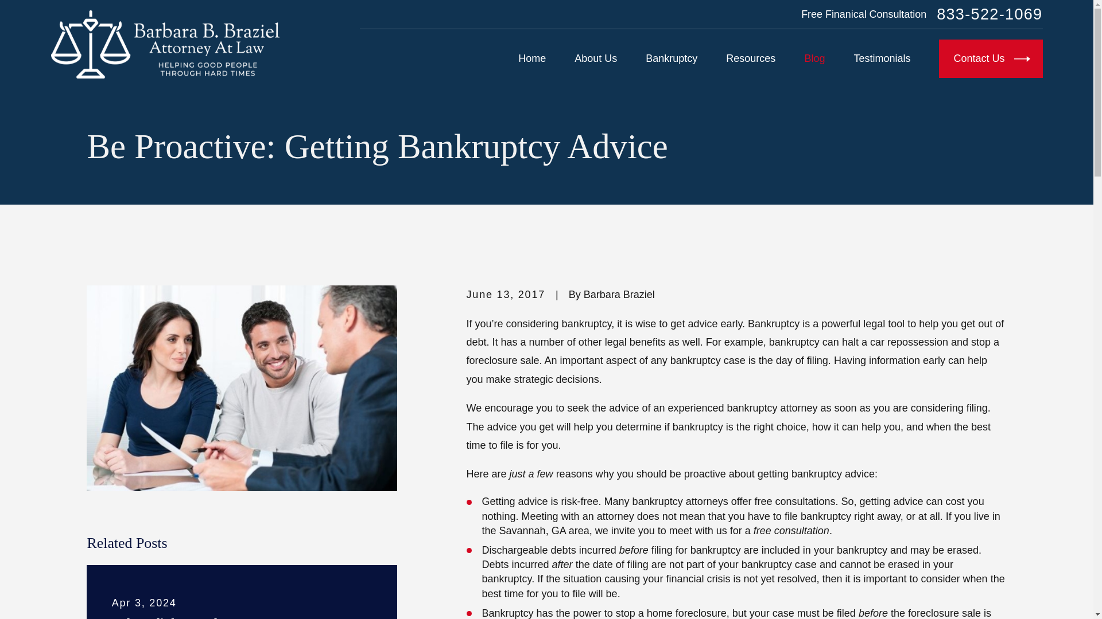 Image resolution: width=1102 pixels, height=619 pixels. What do you see at coordinates (751, 59) in the screenshot?
I see `Resources` at bounding box center [751, 59].